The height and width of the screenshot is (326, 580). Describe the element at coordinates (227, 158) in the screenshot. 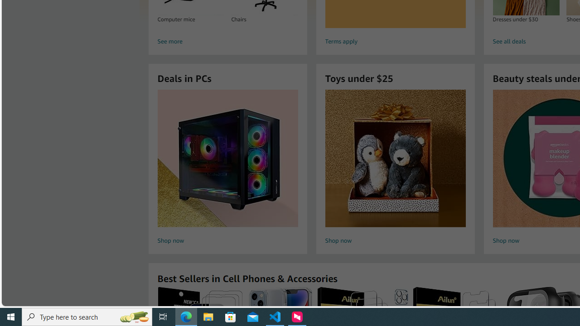

I see `Deals in PCs` at that location.